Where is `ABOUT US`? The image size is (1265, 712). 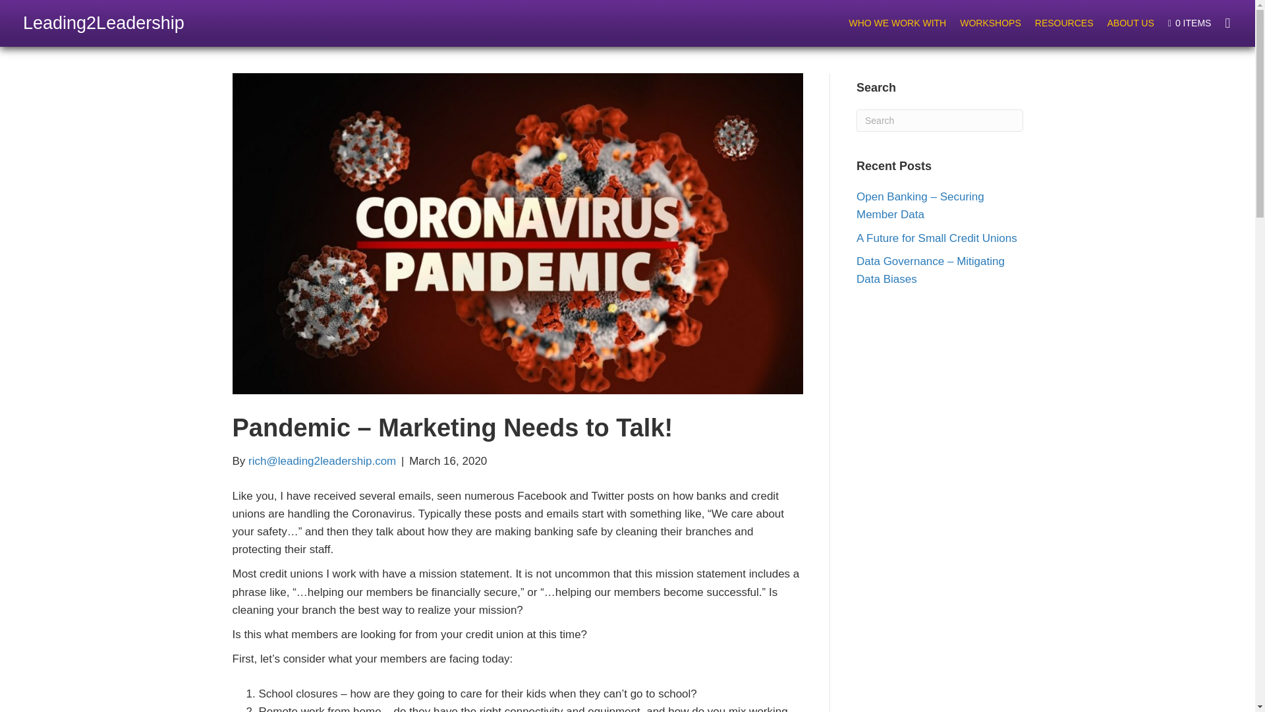
ABOUT US is located at coordinates (1130, 22).